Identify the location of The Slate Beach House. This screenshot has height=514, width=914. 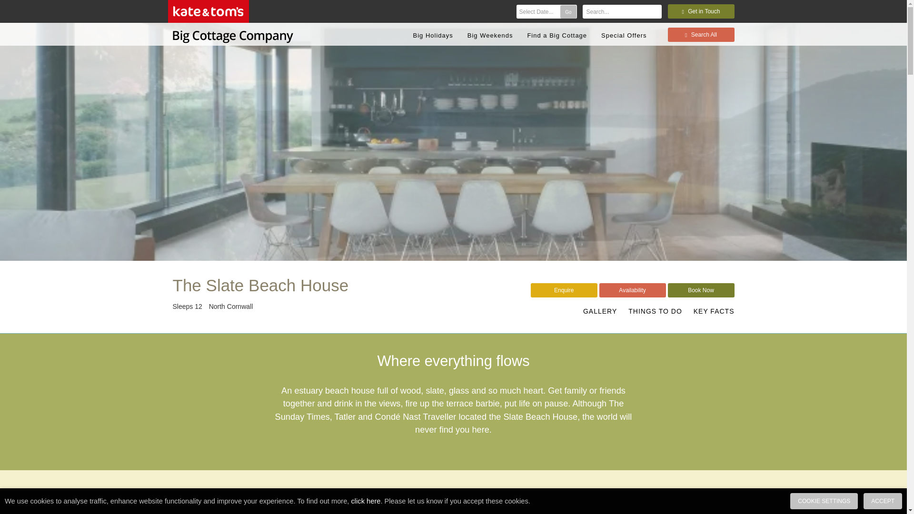
(260, 285).